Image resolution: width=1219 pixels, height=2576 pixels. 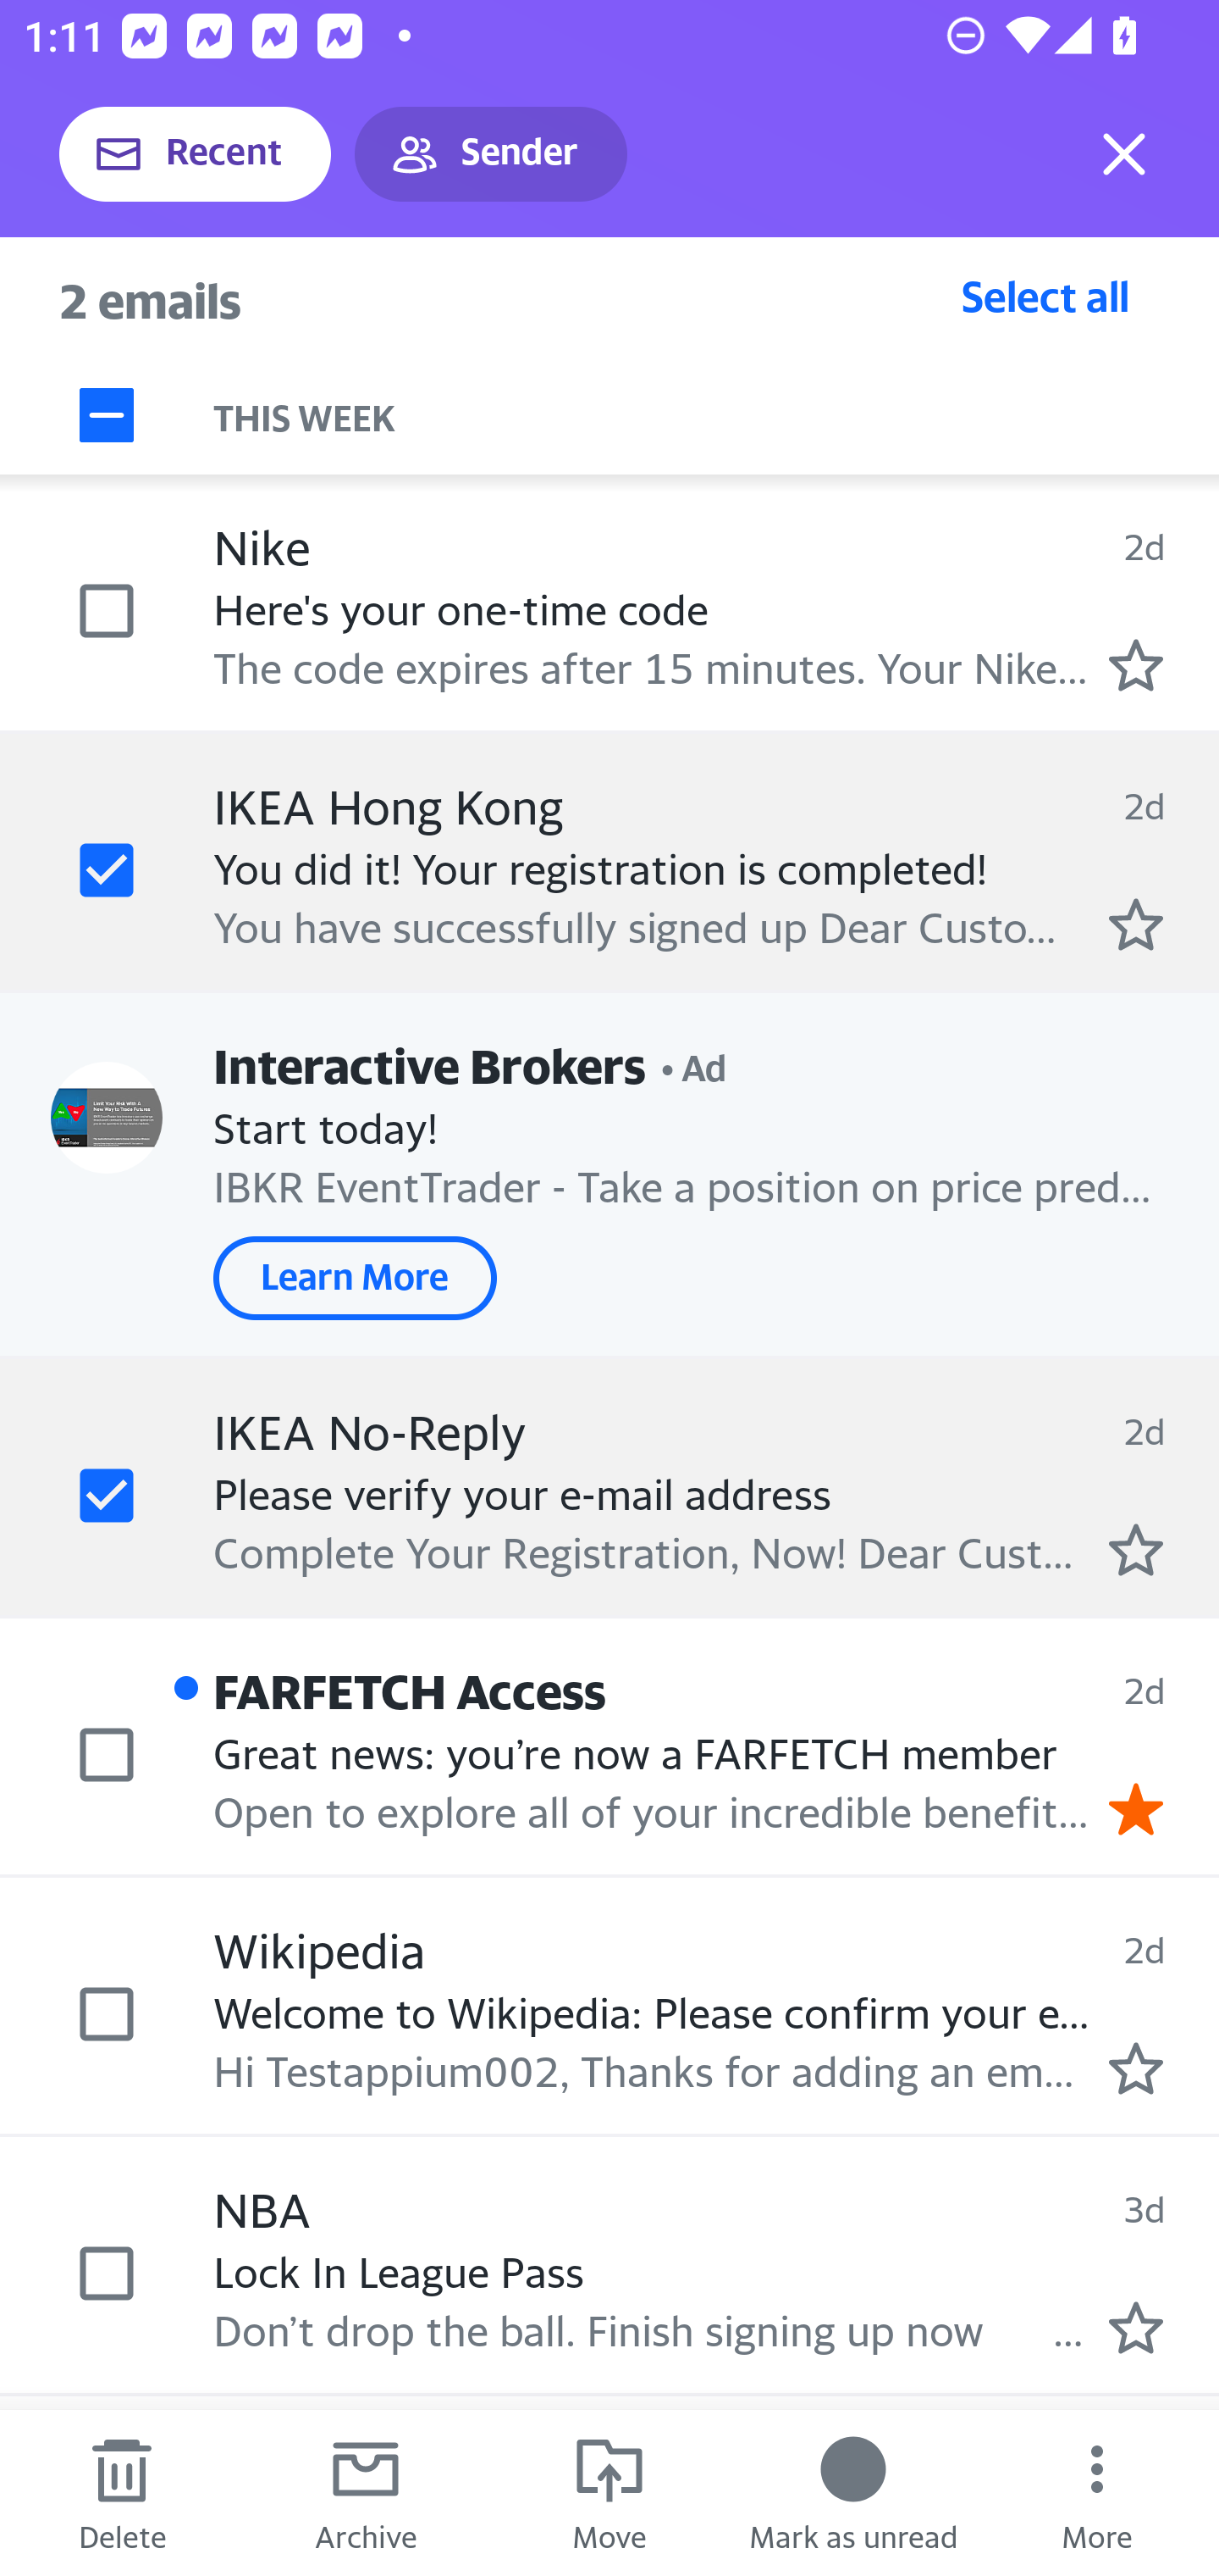 I want to click on Remove star., so click(x=1136, y=1809).